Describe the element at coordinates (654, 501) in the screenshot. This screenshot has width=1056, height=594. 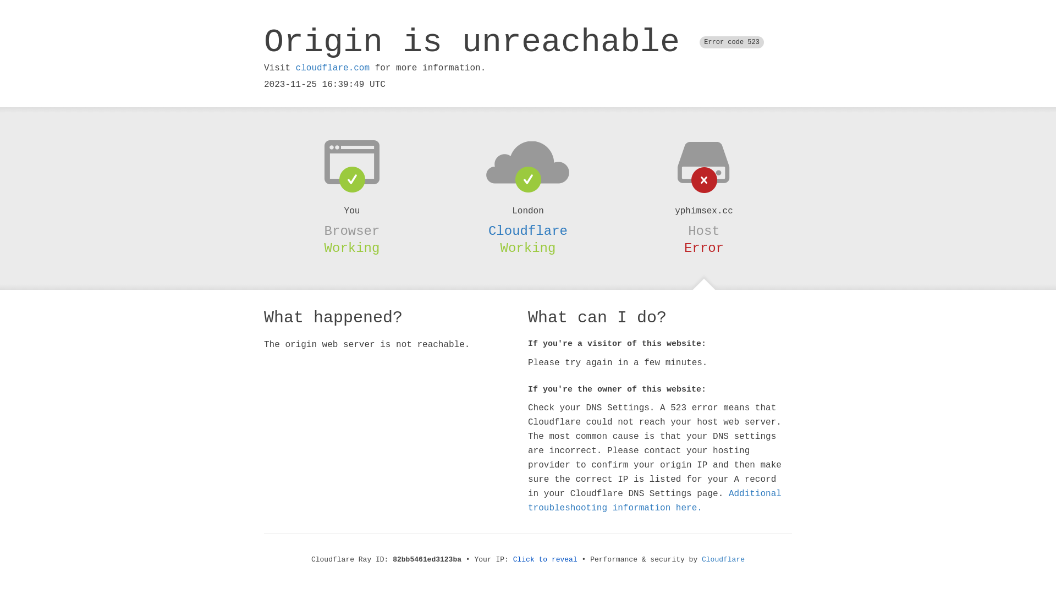
I see `Additional troubleshooting information here.` at that location.